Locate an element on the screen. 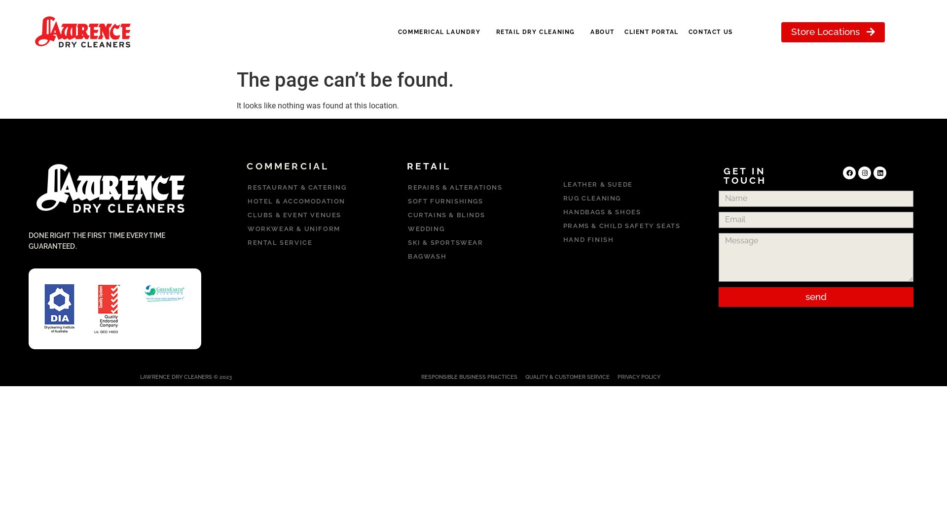 The image size is (947, 532). RETAIL DRY CLEANING is located at coordinates (539, 32).